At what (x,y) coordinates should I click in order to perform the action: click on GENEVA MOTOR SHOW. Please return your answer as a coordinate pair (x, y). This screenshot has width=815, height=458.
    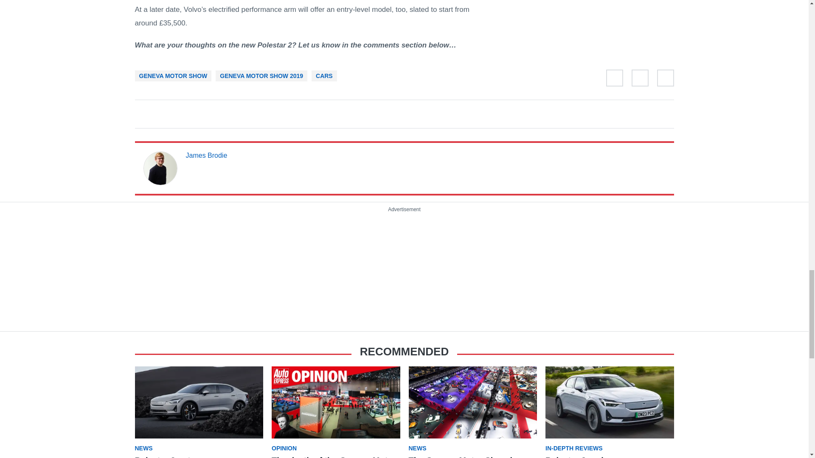
    Looking at the image, I should click on (173, 75).